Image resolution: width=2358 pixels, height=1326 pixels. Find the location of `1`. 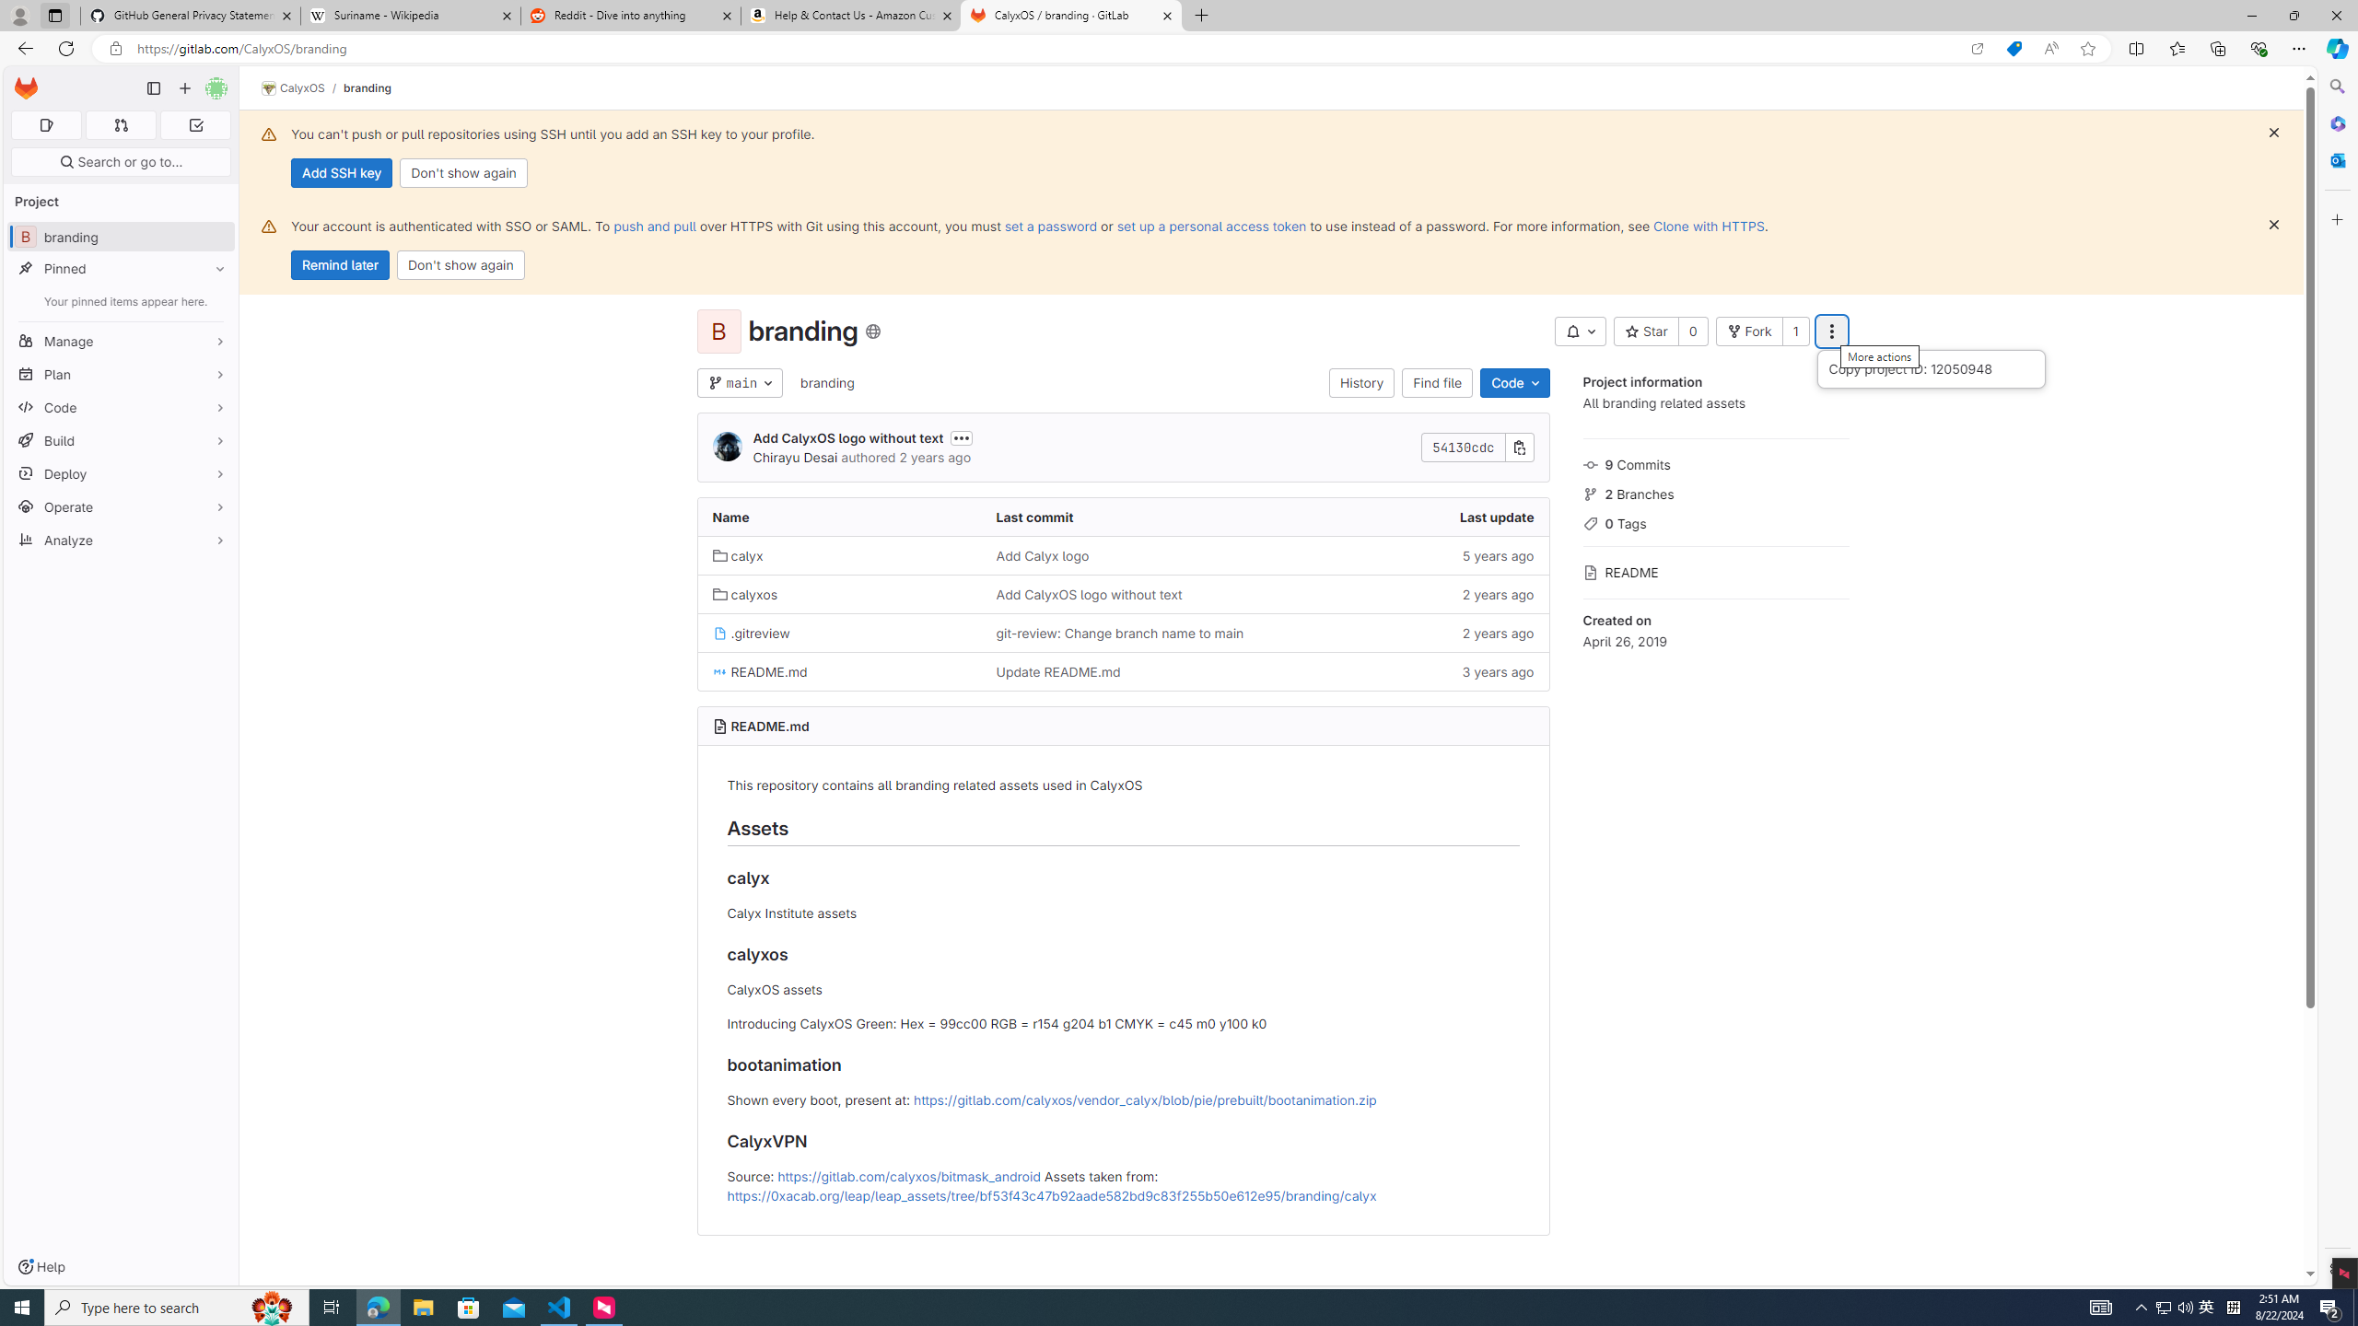

1 is located at coordinates (1795, 331).